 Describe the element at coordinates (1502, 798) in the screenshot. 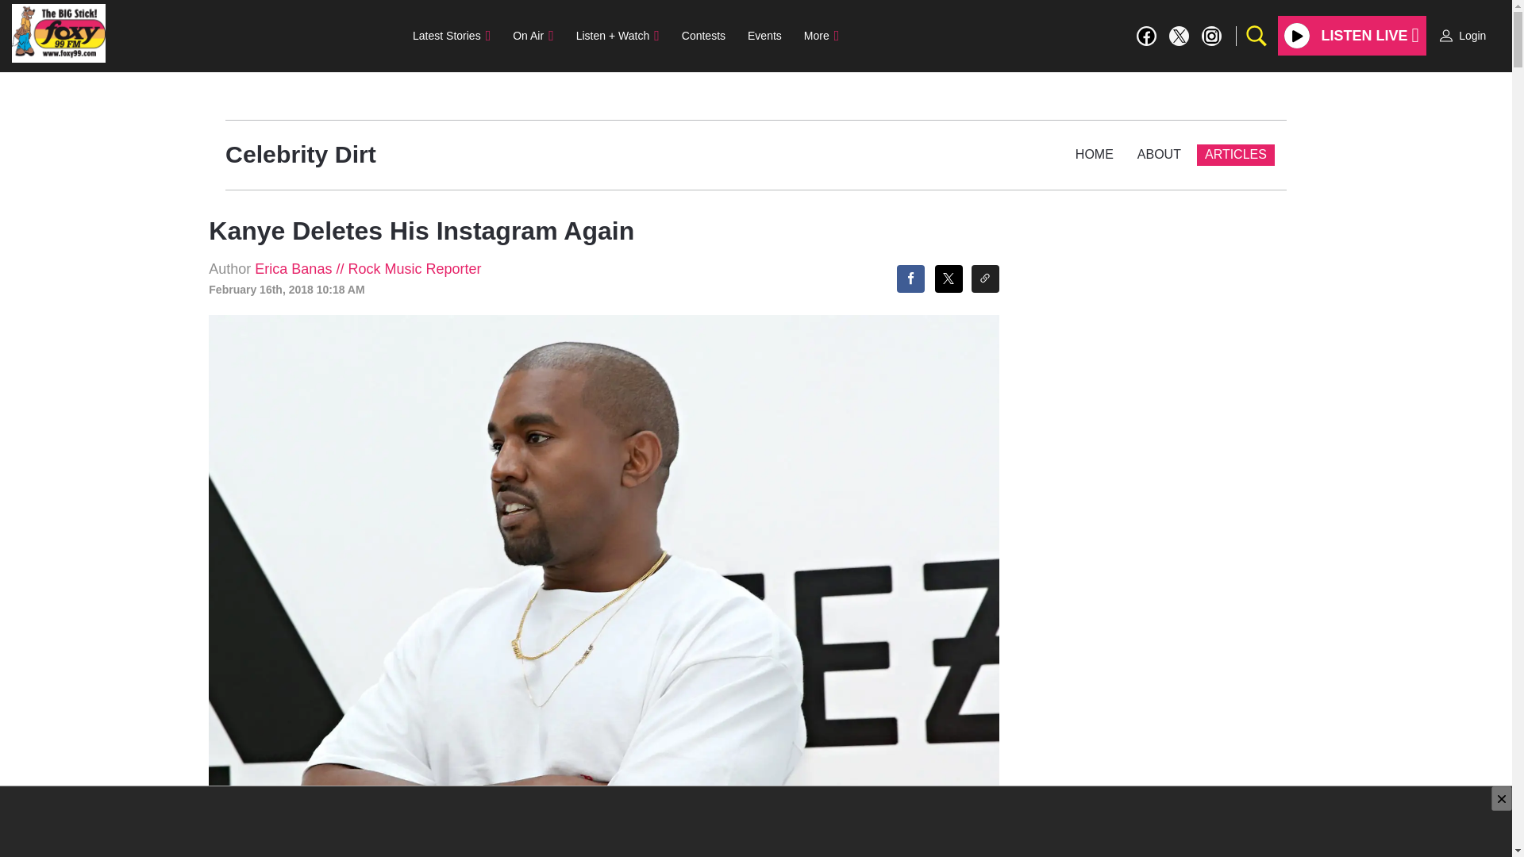

I see `Close AdCheckmark indicating ad close` at that location.